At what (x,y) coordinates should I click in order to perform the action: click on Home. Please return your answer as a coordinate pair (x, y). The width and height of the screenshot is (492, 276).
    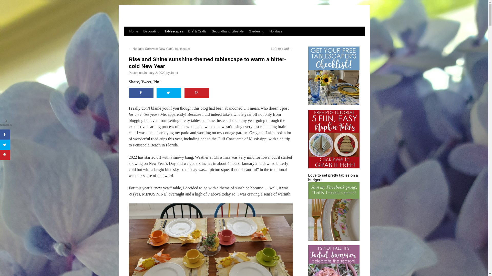
    Looking at the image, I should click on (134, 31).